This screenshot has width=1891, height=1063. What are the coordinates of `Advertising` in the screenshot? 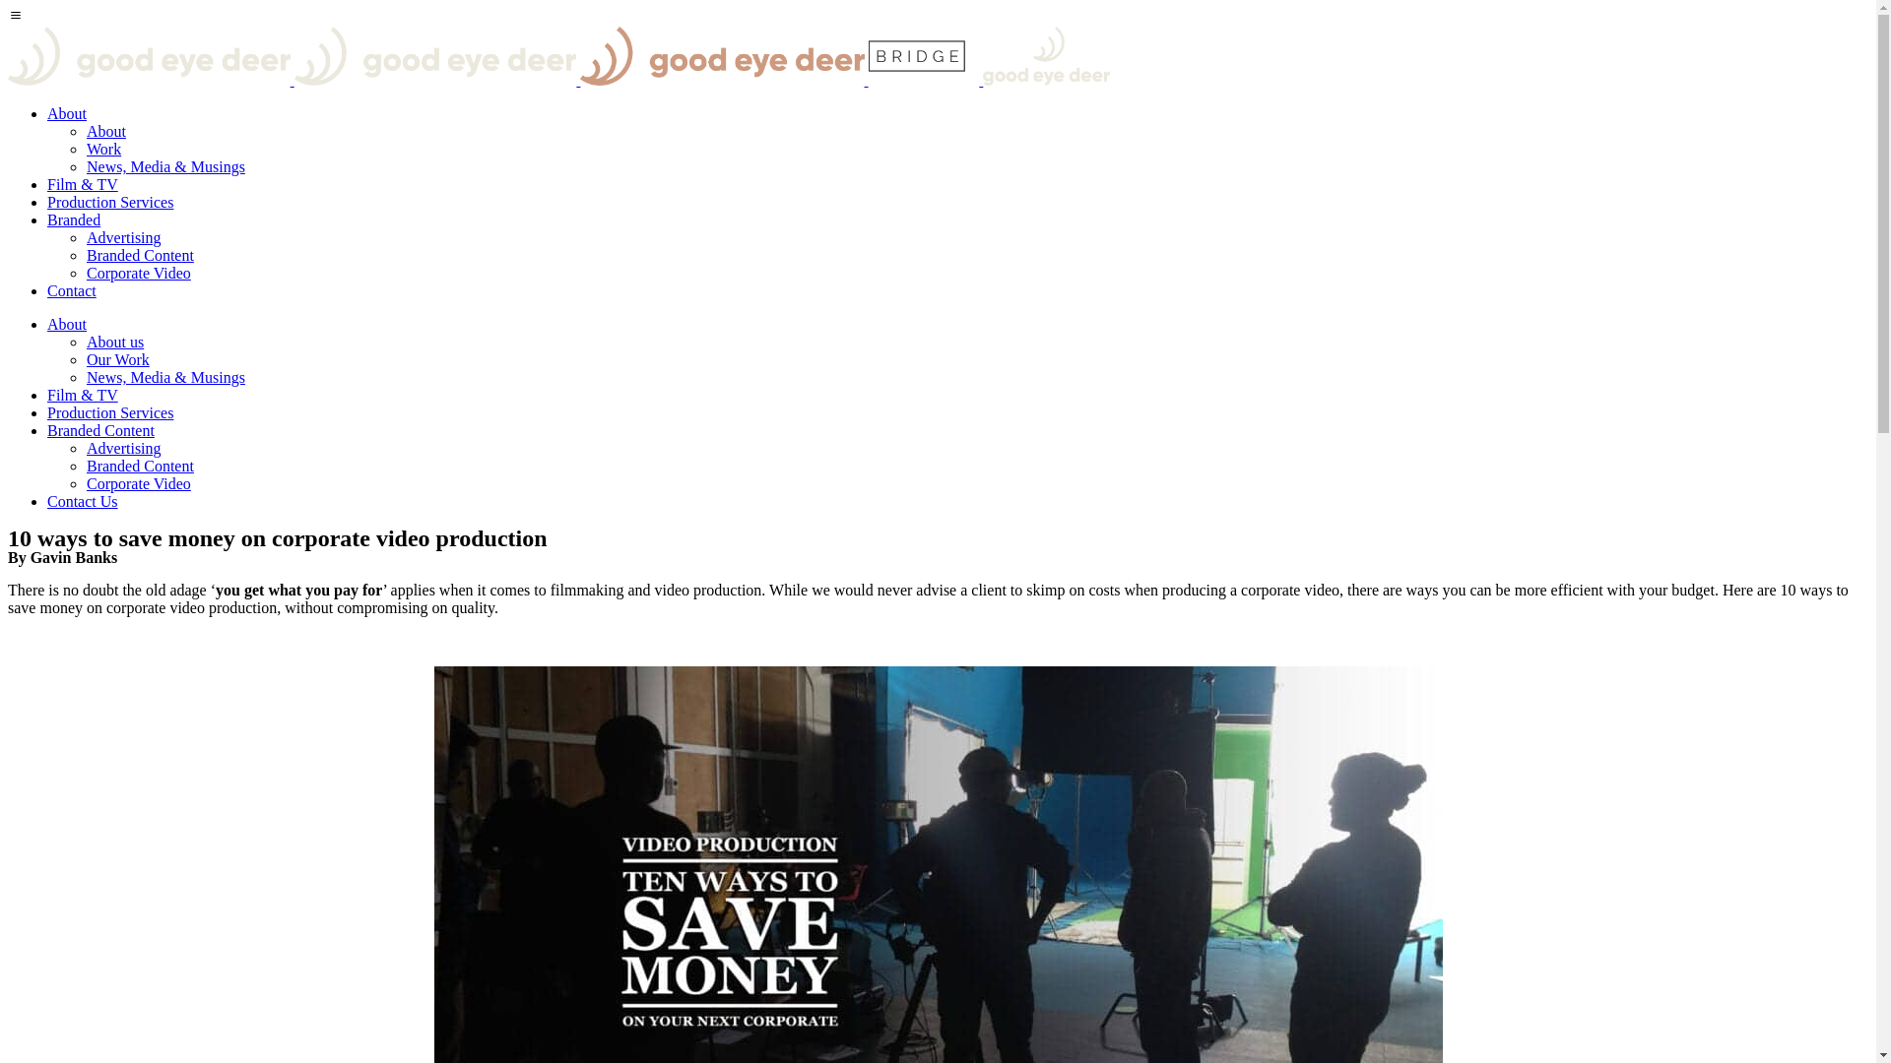 It's located at (124, 238).